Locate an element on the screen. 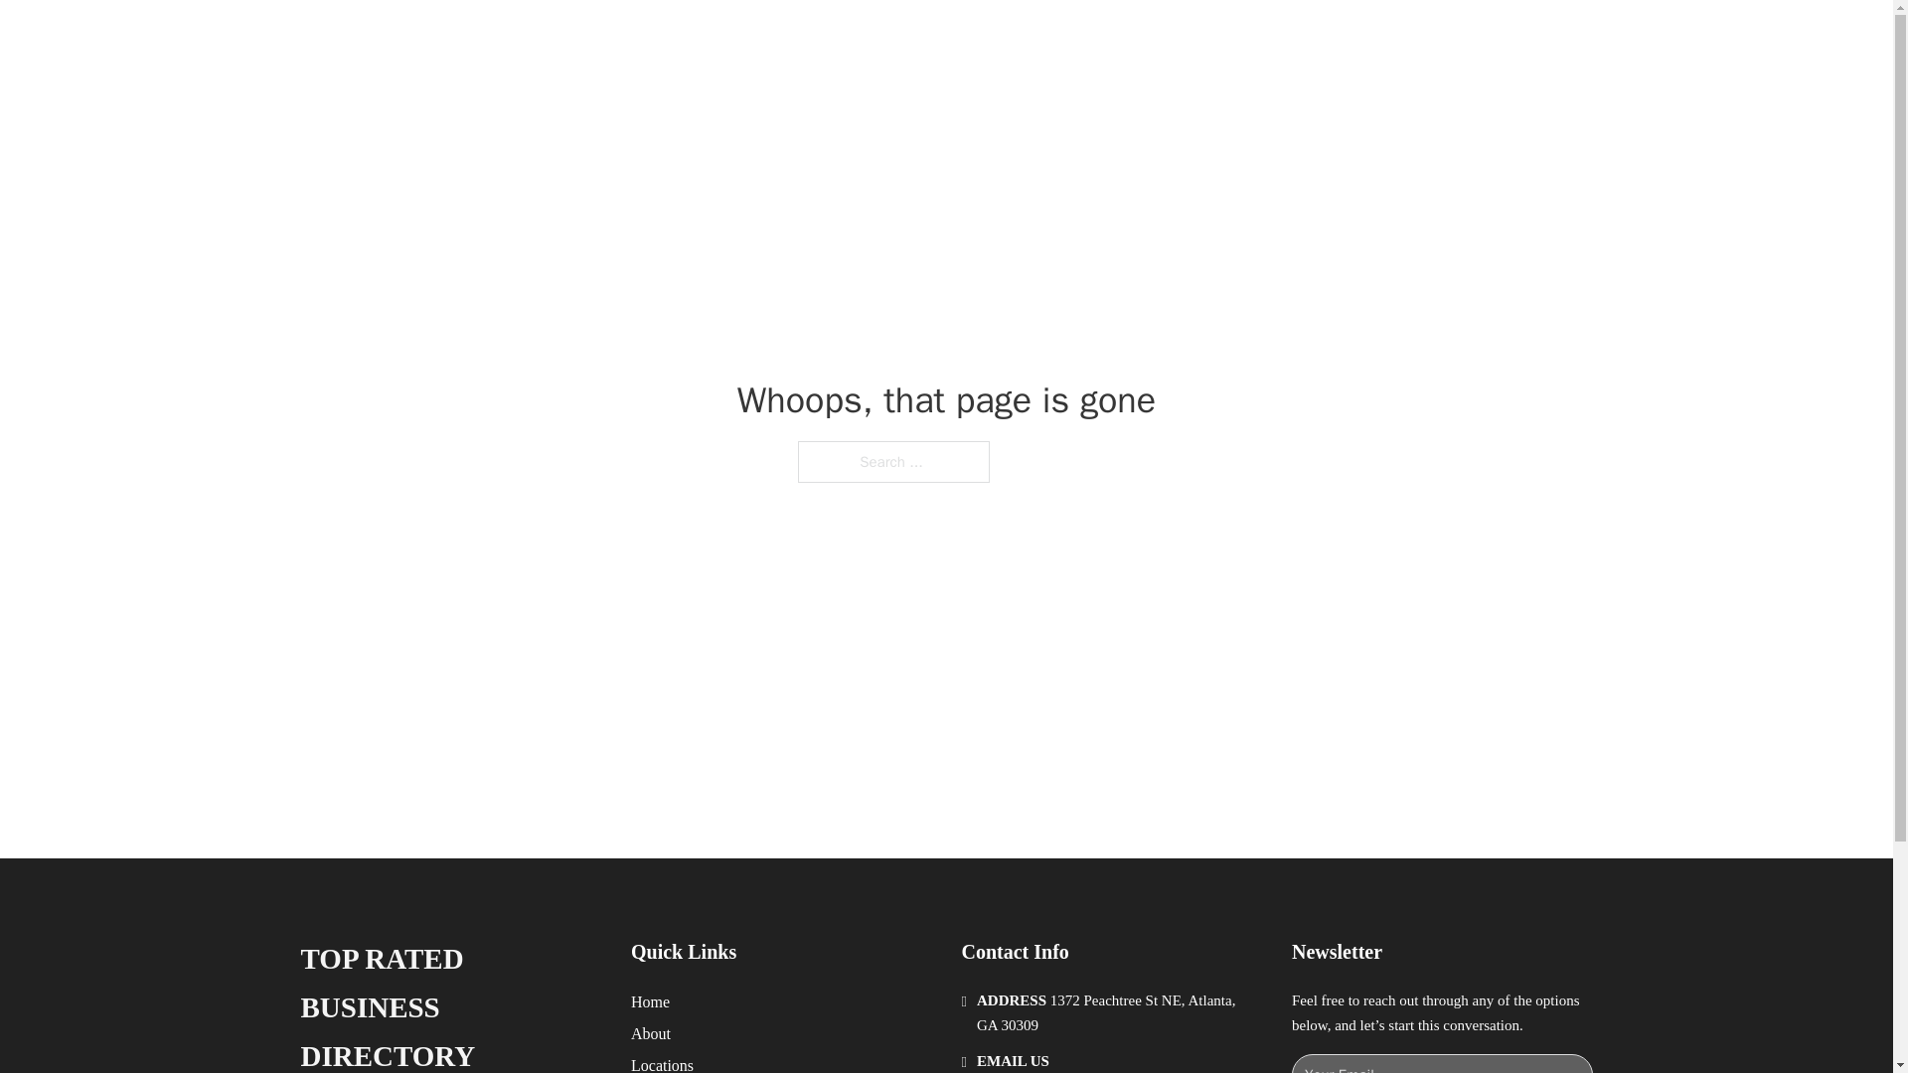 Image resolution: width=1908 pixels, height=1073 pixels. Home is located at coordinates (650, 1001).